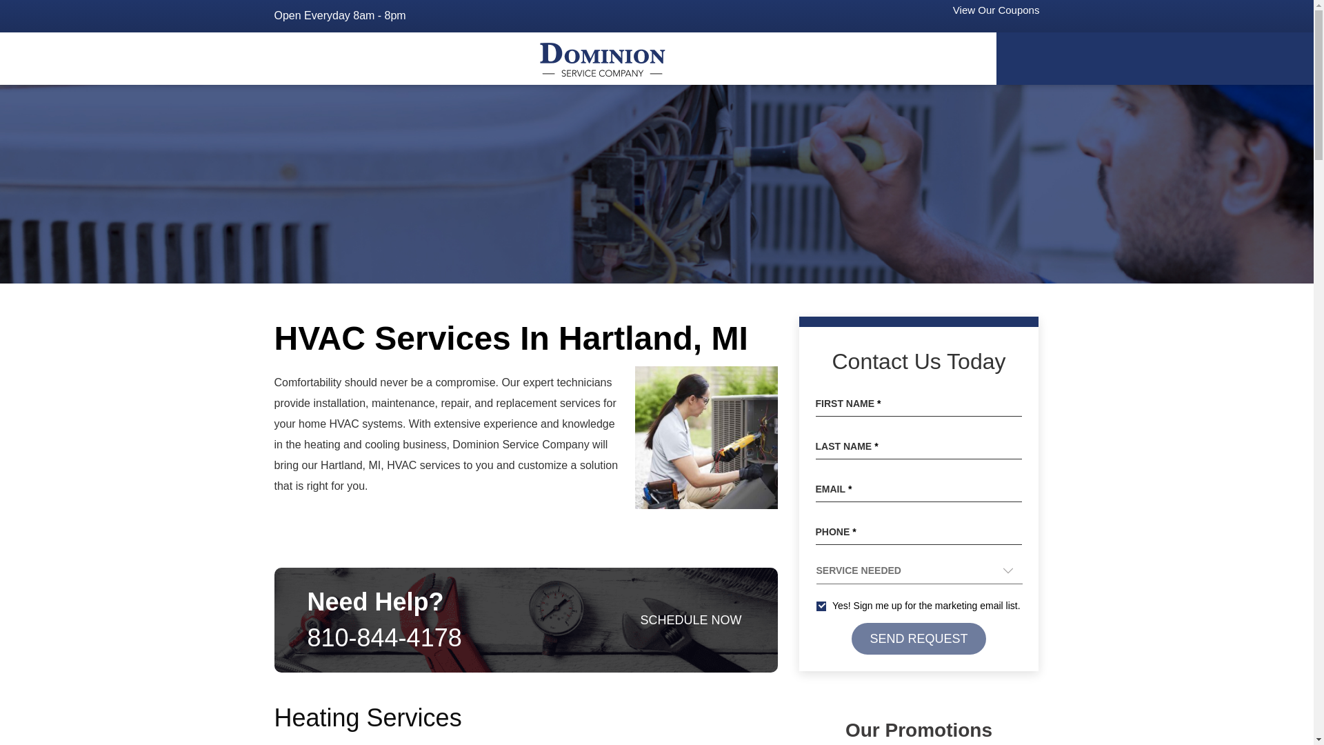  Describe the element at coordinates (821, 606) in the screenshot. I see `Yes! Sign me up for the marketing email list.` at that location.